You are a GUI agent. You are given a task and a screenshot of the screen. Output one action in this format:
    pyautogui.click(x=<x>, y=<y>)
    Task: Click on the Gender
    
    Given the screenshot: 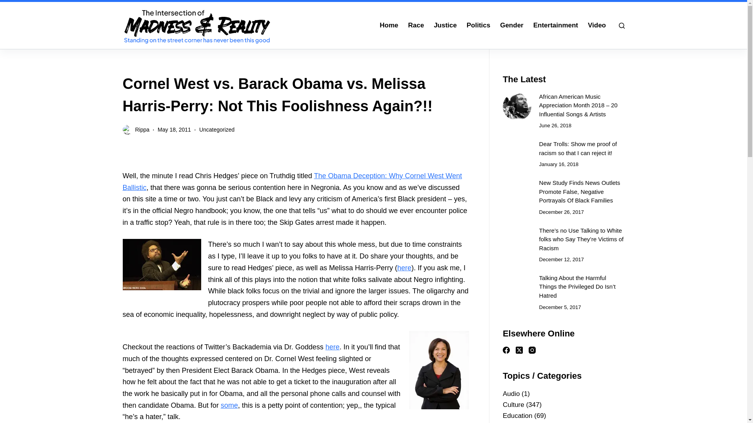 What is the action you would take?
    pyautogui.click(x=512, y=25)
    